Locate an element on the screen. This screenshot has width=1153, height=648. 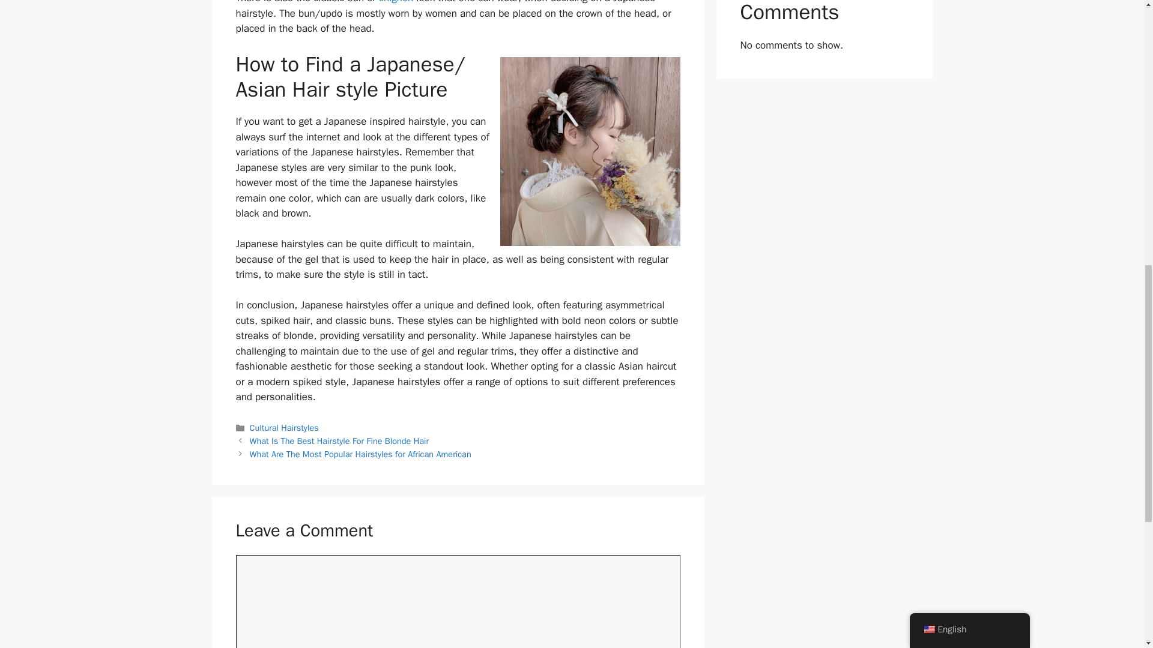
Cultural Hairstyles is located at coordinates (285, 428).